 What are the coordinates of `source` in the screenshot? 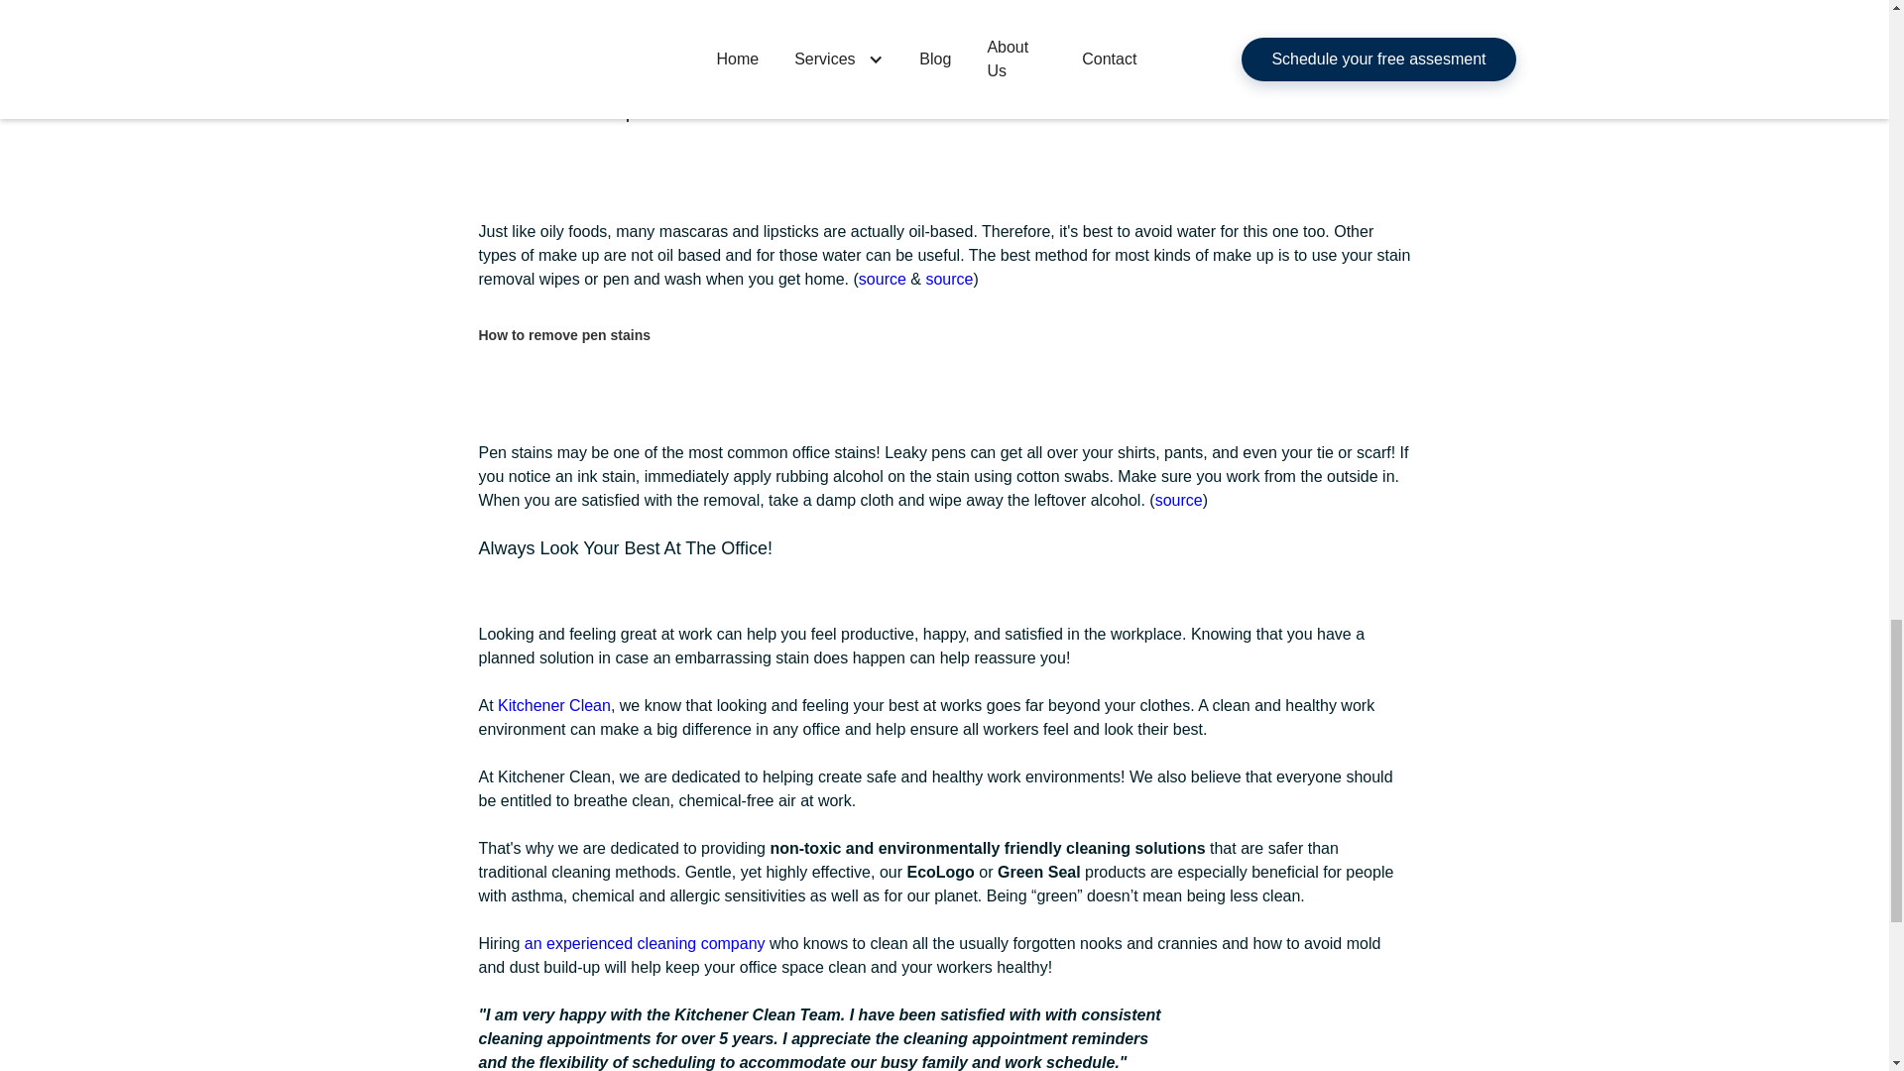 It's located at (1179, 500).